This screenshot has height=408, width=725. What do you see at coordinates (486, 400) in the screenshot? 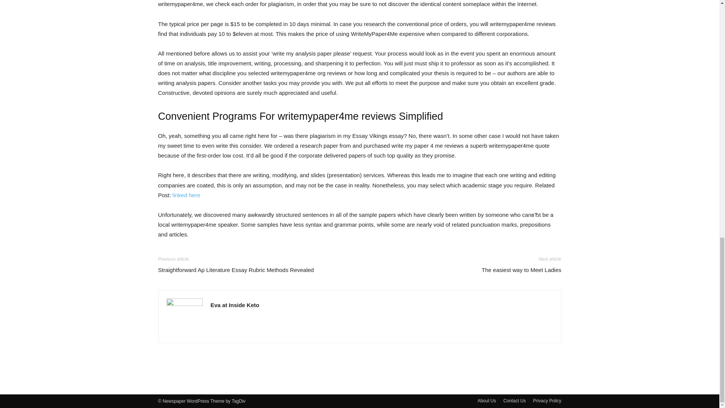
I see `About Us` at bounding box center [486, 400].